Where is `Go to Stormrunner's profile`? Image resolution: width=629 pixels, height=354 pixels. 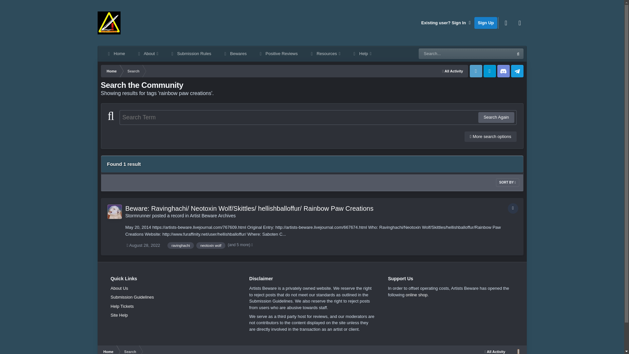 Go to Stormrunner's profile is located at coordinates (138, 216).